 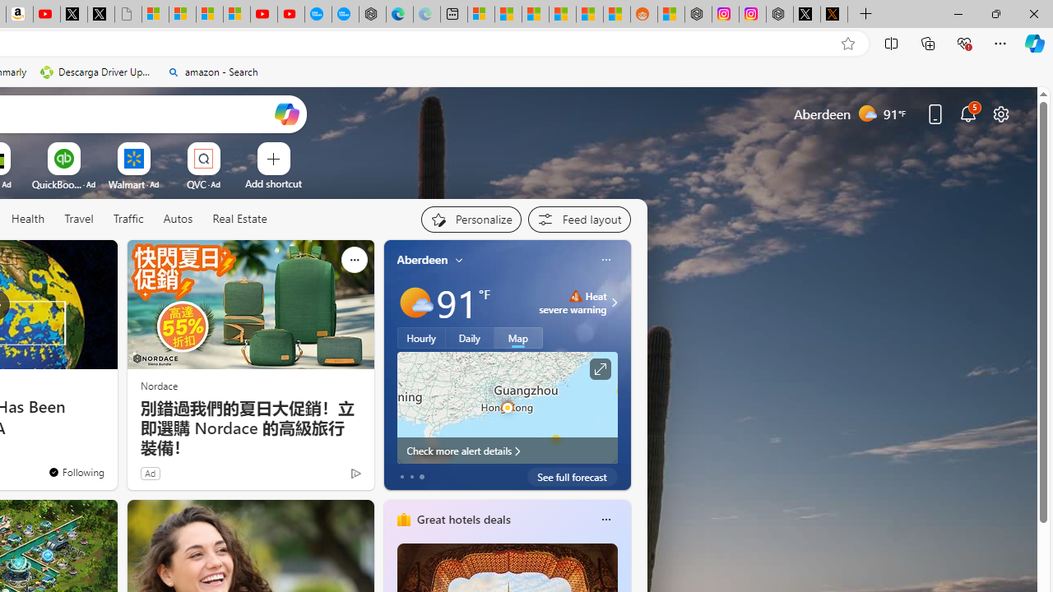 What do you see at coordinates (807, 15) in the screenshot?
I see `Nordace (@NordaceOfficial) / X` at bounding box center [807, 15].